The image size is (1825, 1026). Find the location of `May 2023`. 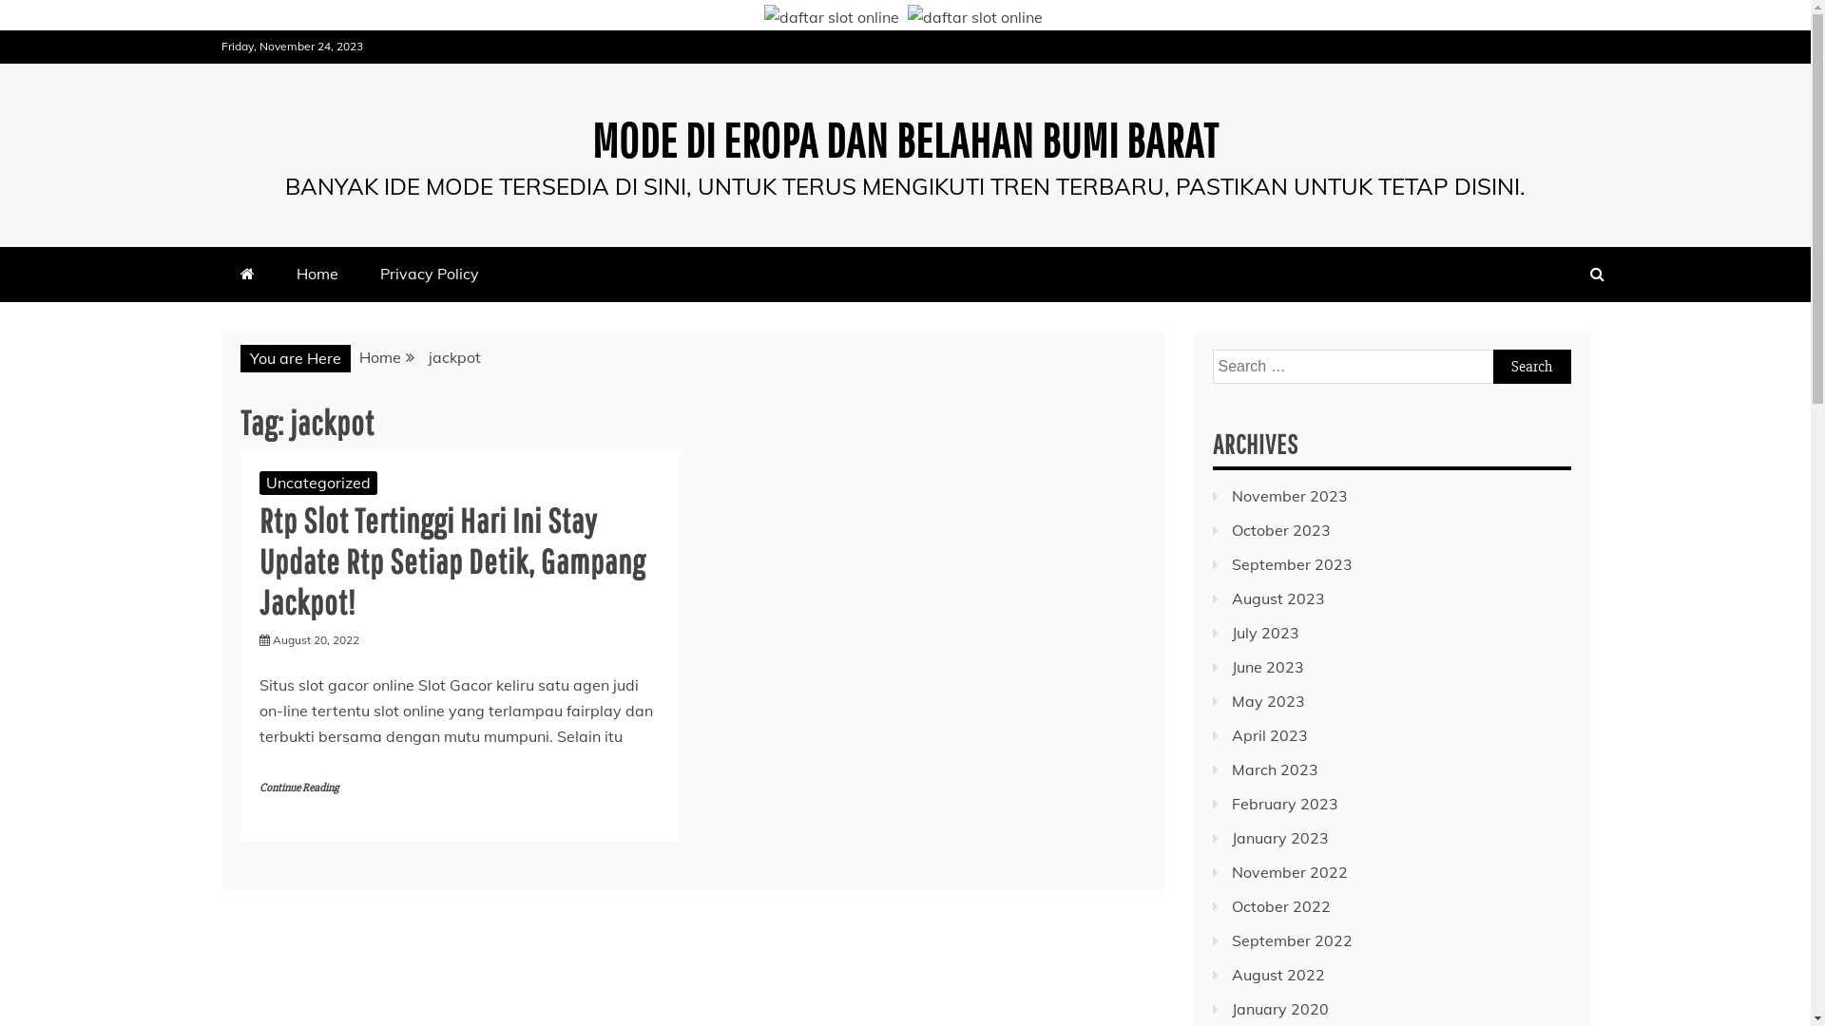

May 2023 is located at coordinates (1268, 701).